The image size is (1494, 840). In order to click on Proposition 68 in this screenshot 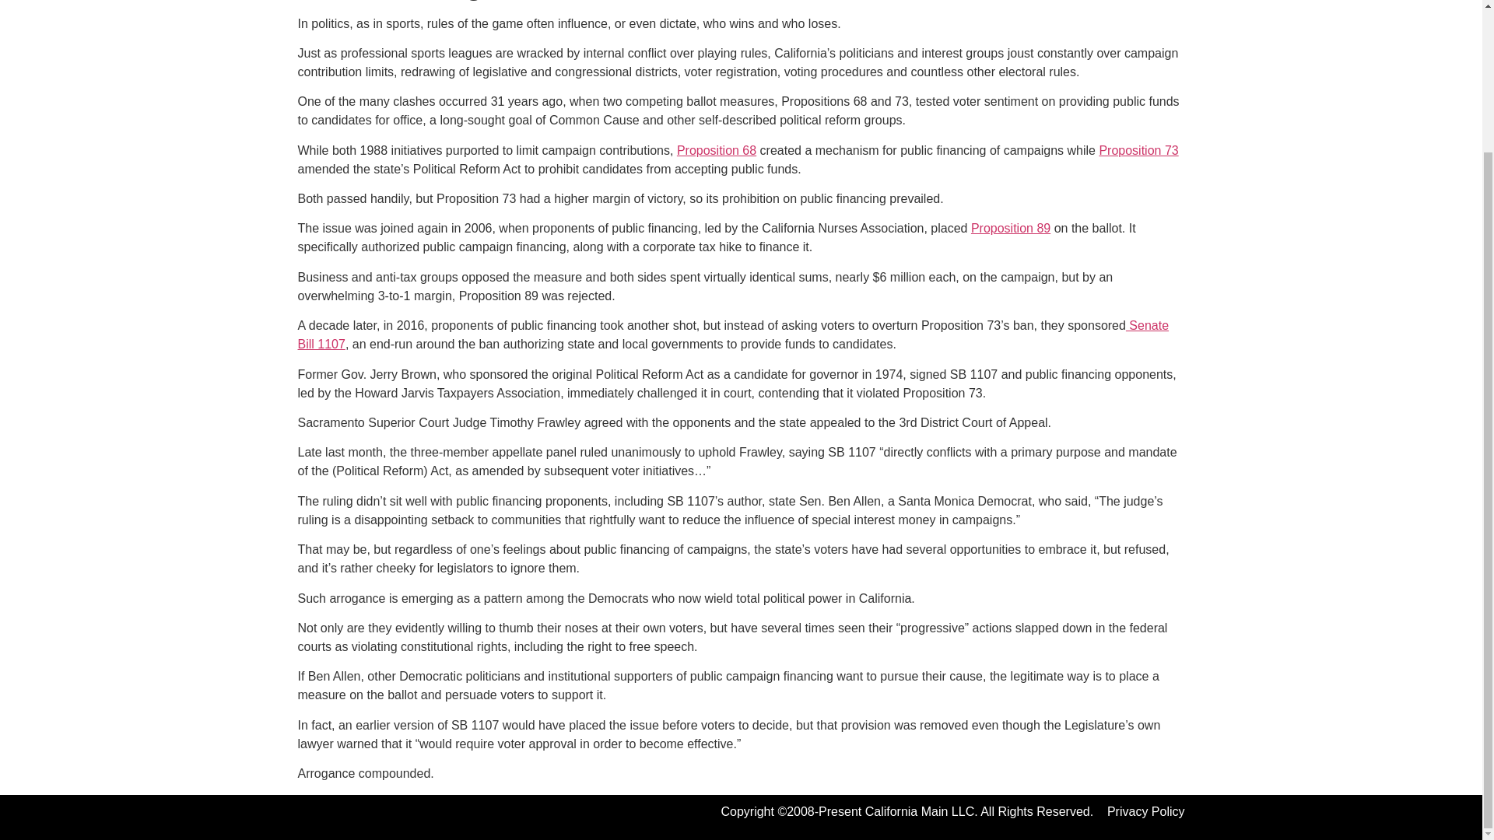, I will do `click(716, 149)`.